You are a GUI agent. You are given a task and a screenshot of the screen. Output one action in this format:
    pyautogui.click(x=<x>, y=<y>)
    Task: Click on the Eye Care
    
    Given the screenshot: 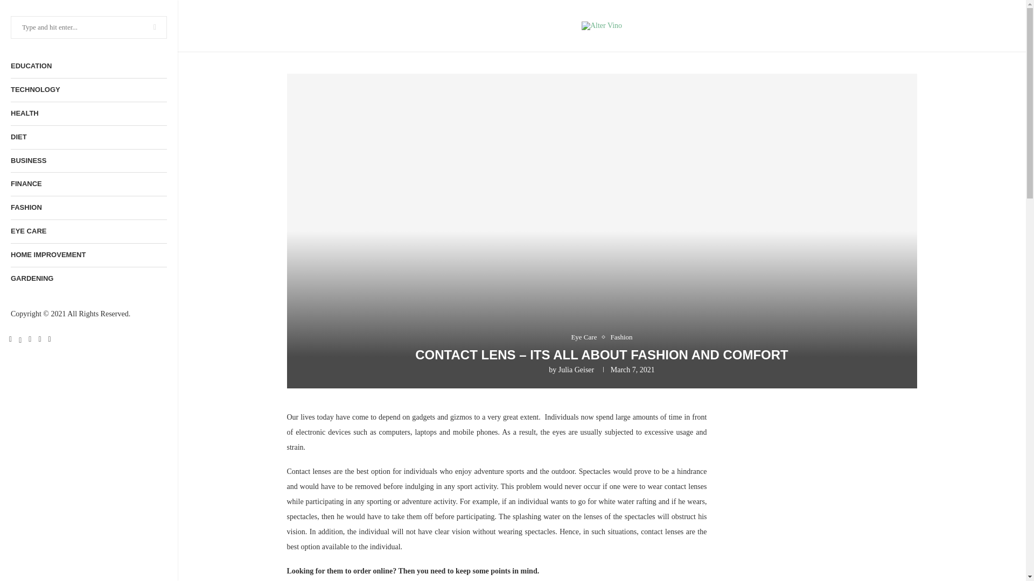 What is the action you would take?
    pyautogui.click(x=586, y=337)
    